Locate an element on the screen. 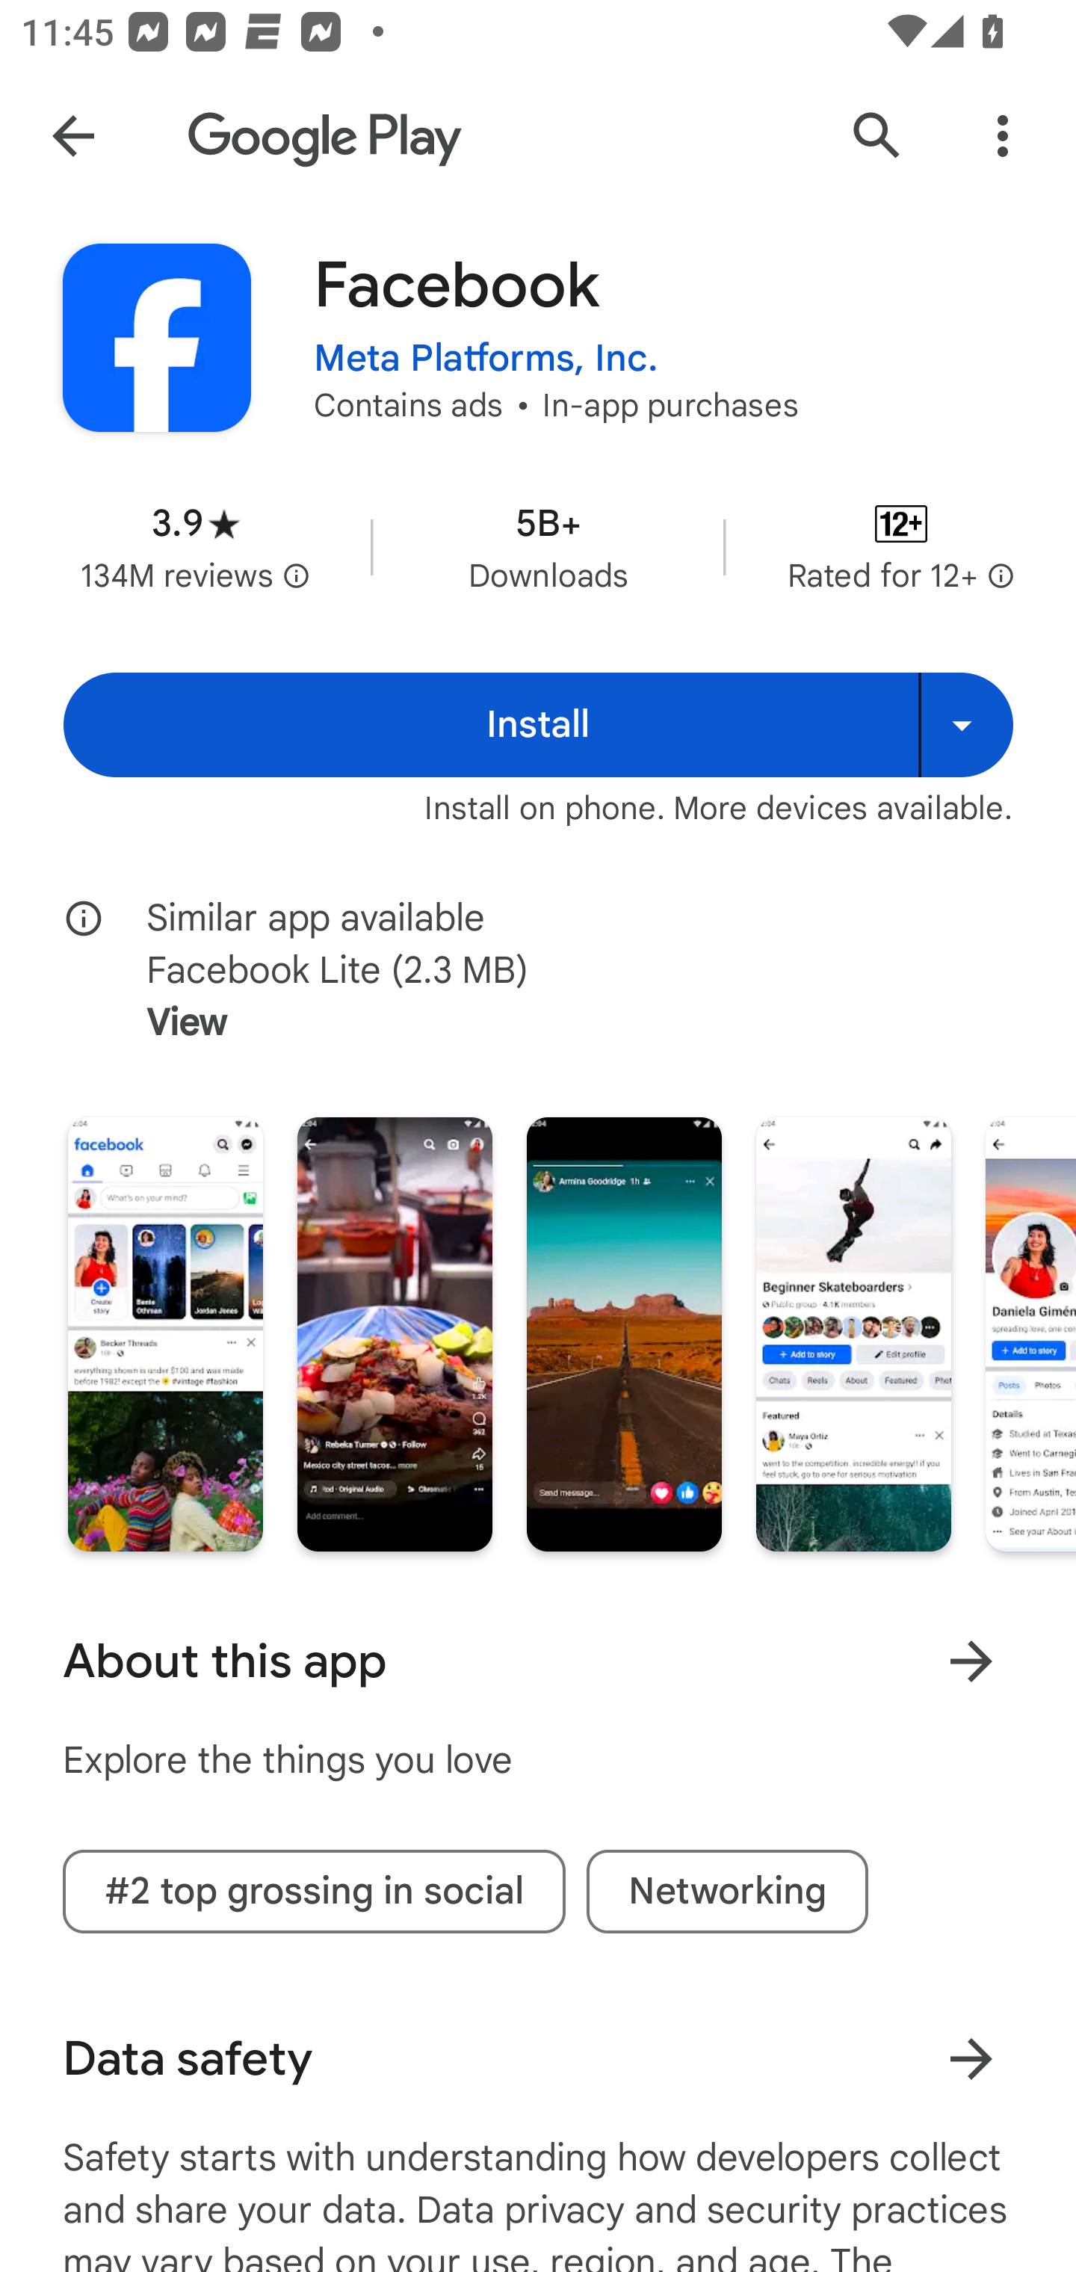  Screenshot "3" of "5" is located at coordinates (625, 1335).